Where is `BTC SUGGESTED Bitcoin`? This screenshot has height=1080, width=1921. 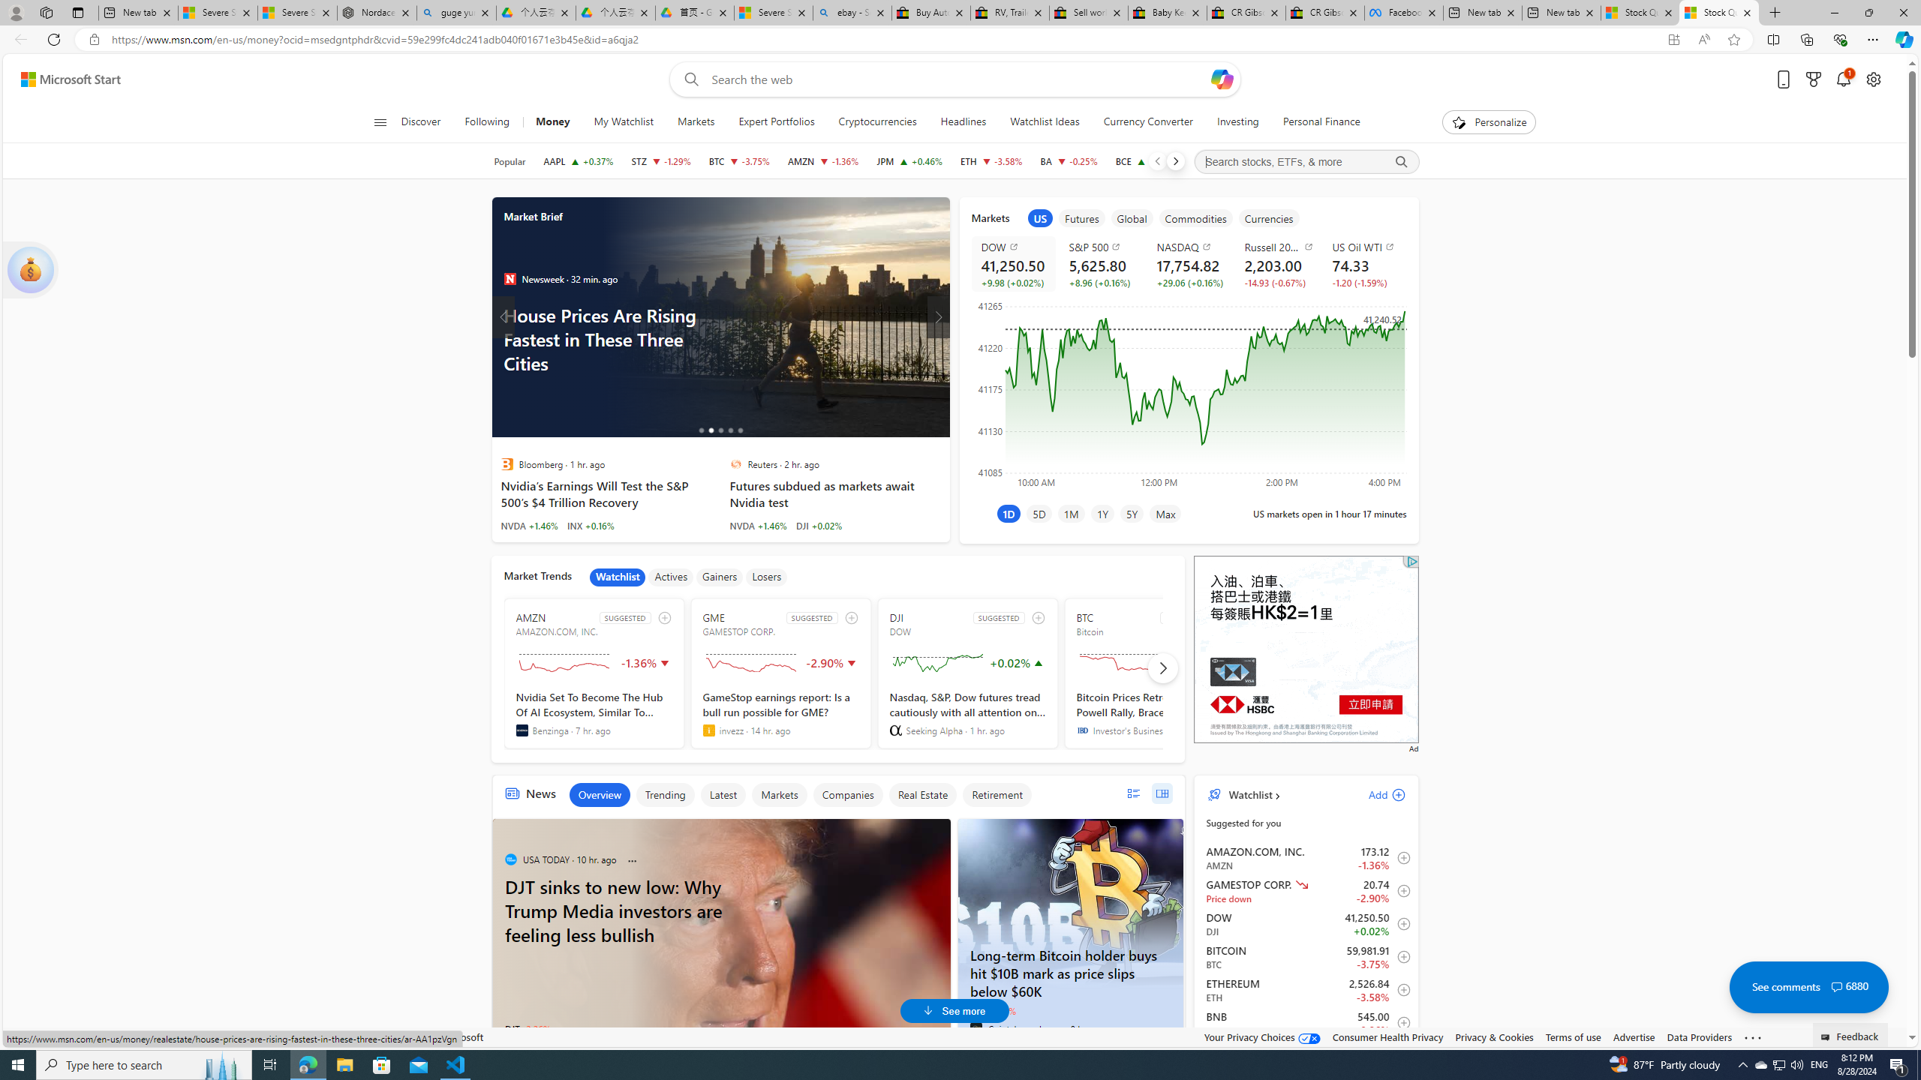
BTC SUGGESTED Bitcoin is located at coordinates (1154, 673).